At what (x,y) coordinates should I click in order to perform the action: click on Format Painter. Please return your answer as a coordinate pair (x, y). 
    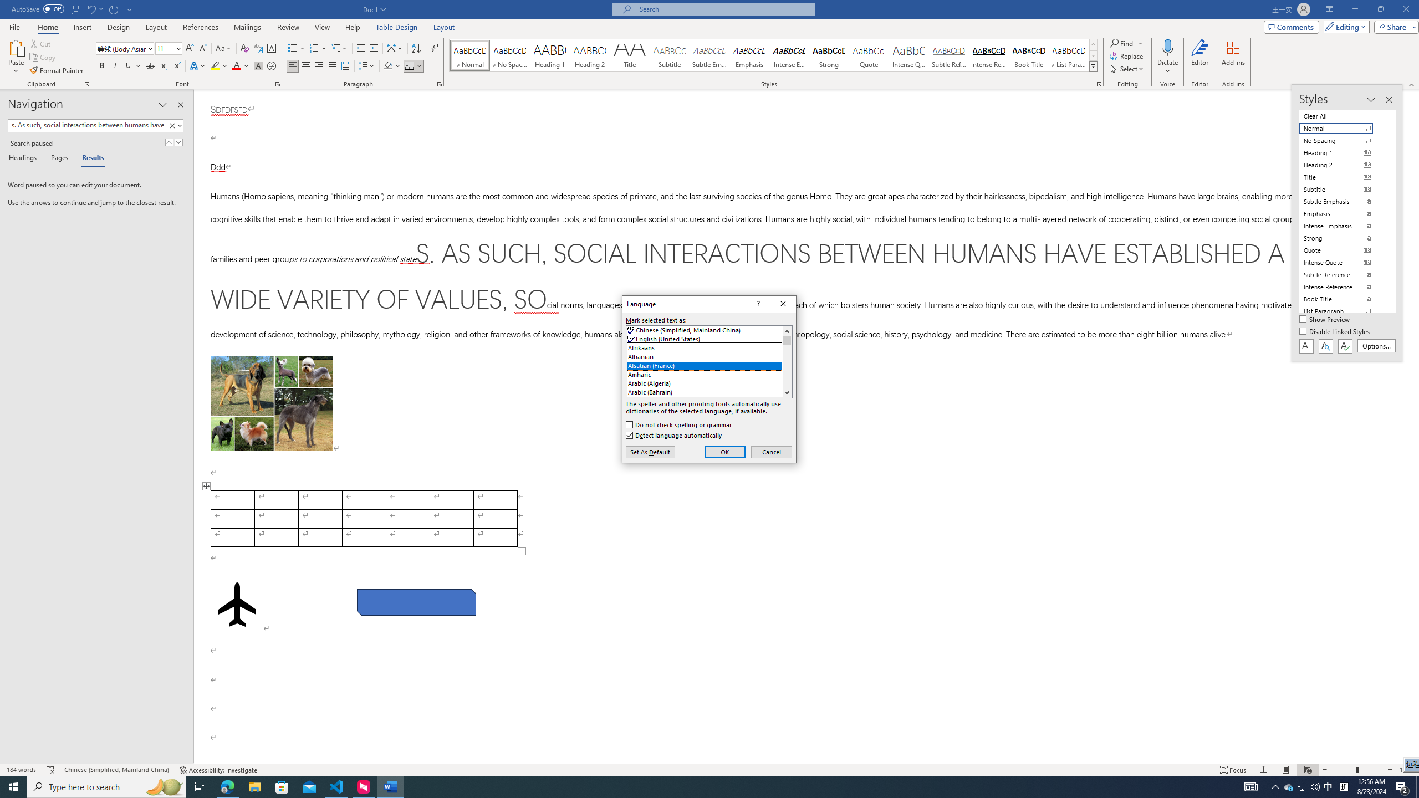
    Looking at the image, I should click on (783, 304).